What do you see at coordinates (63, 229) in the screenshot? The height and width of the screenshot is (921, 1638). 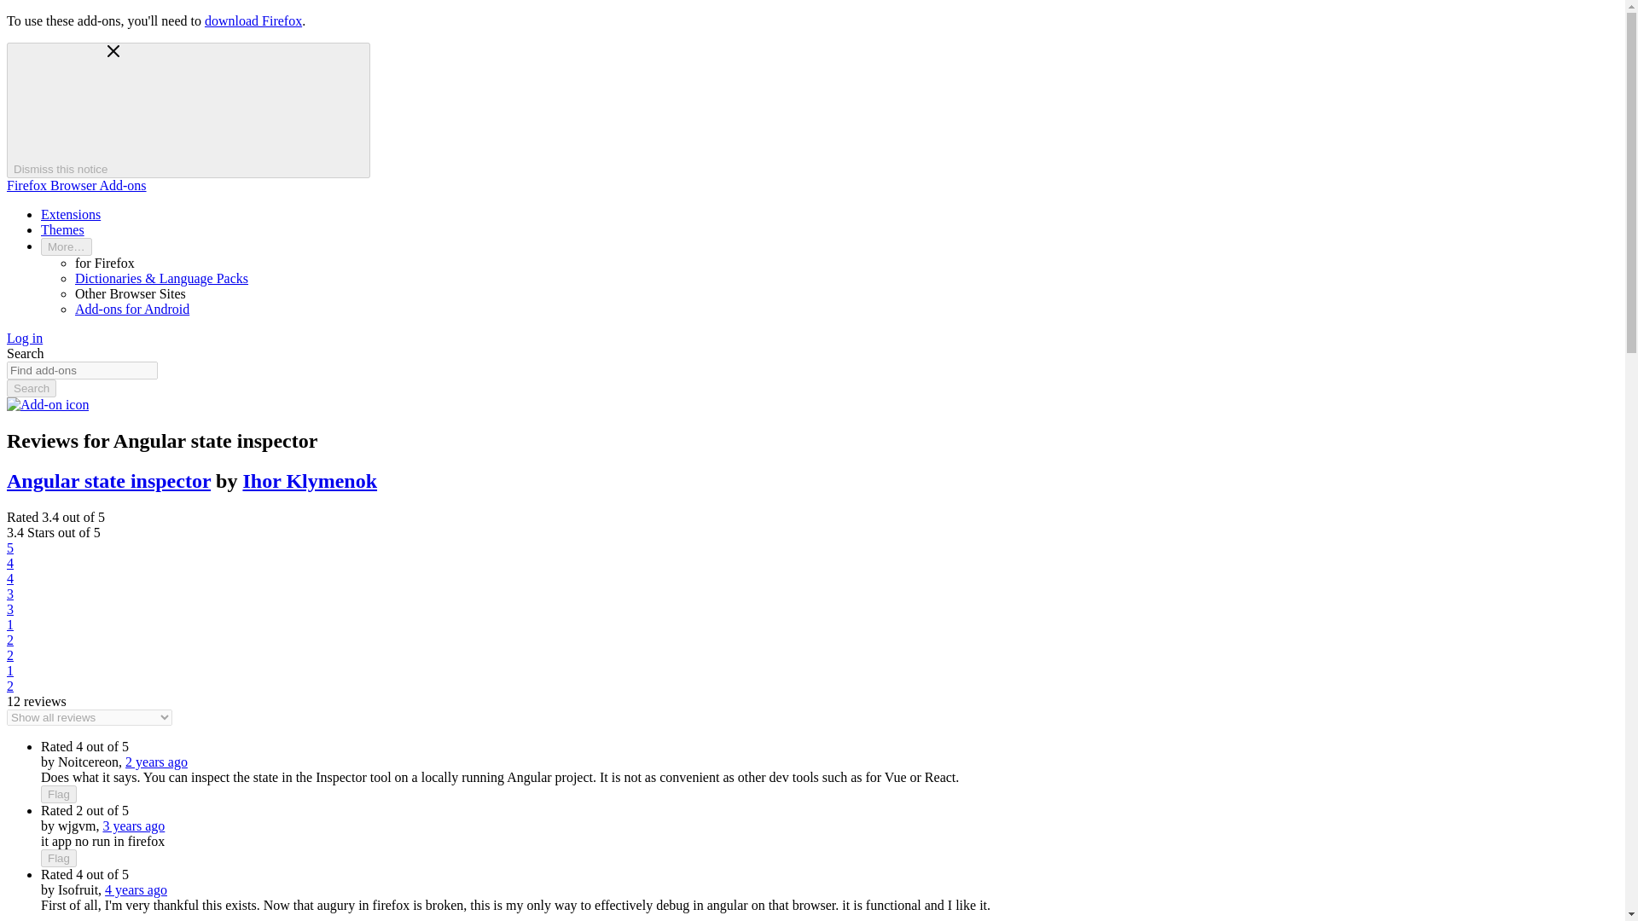 I see `Themes` at bounding box center [63, 229].